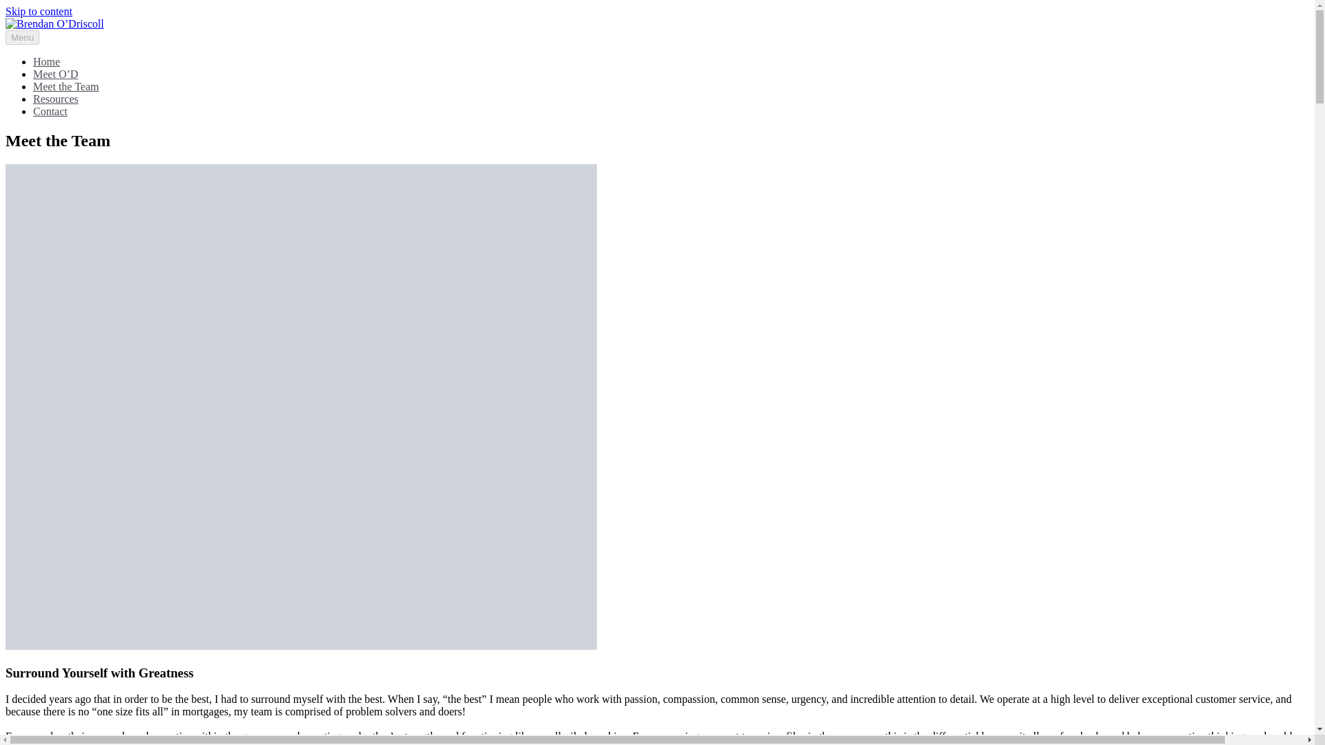  I want to click on Home, so click(46, 62).